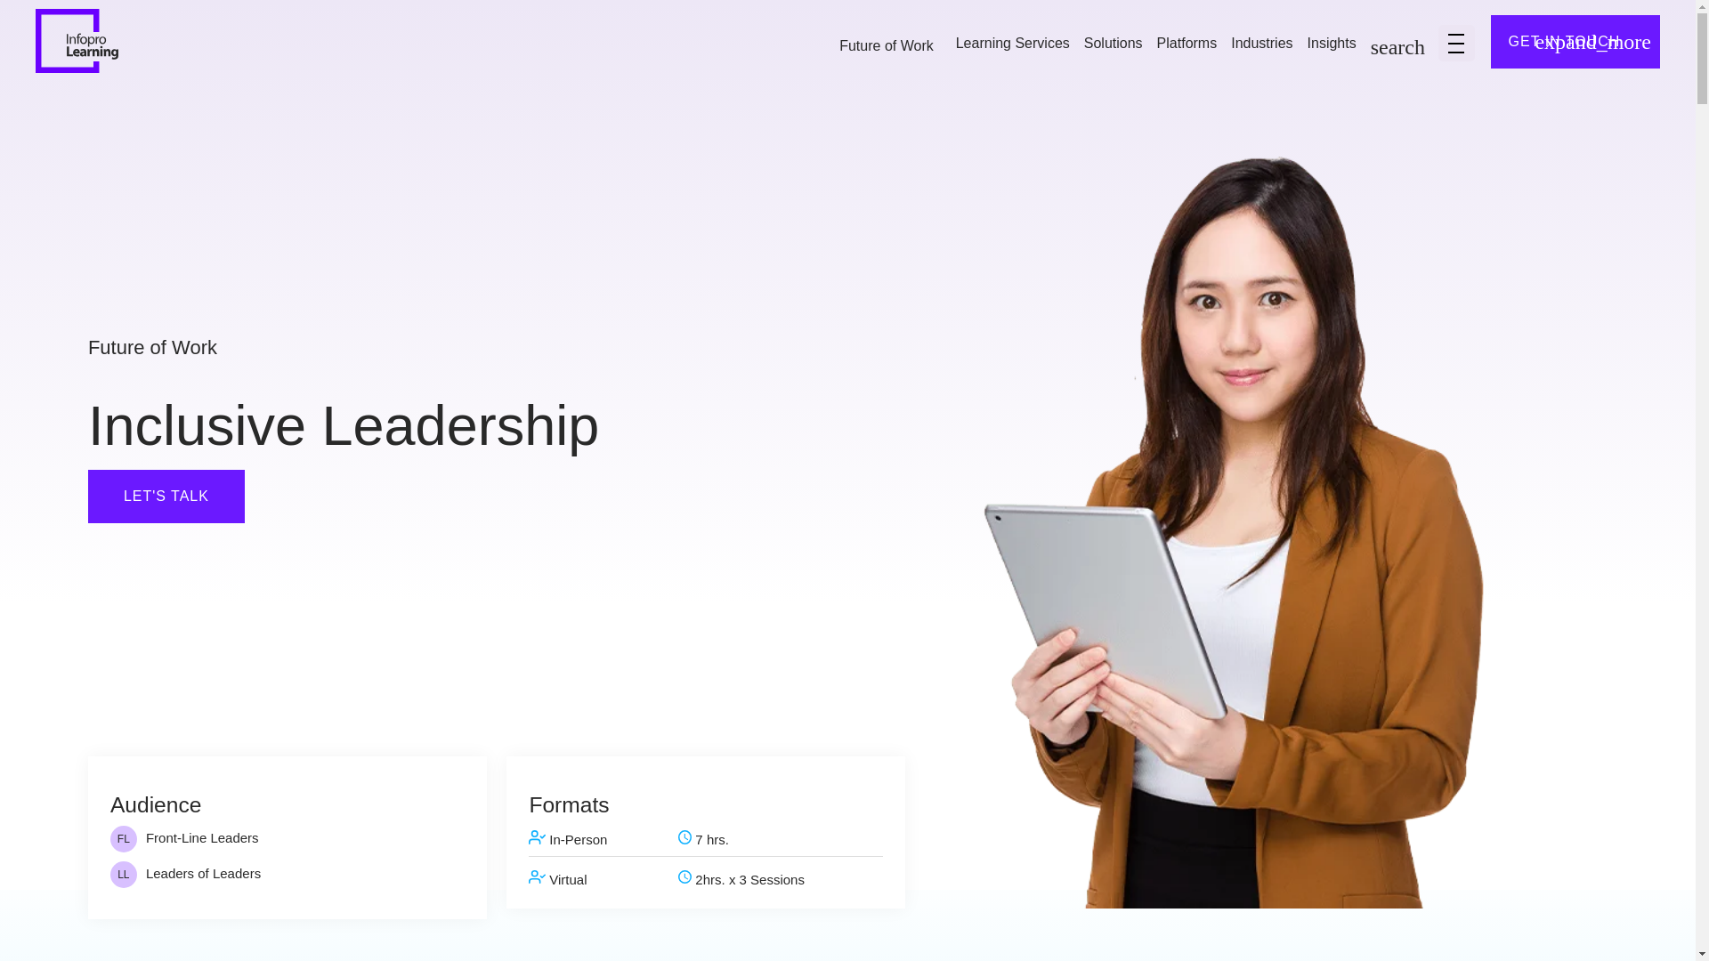 The width and height of the screenshot is (1709, 961). I want to click on Future of Work, so click(886, 46).